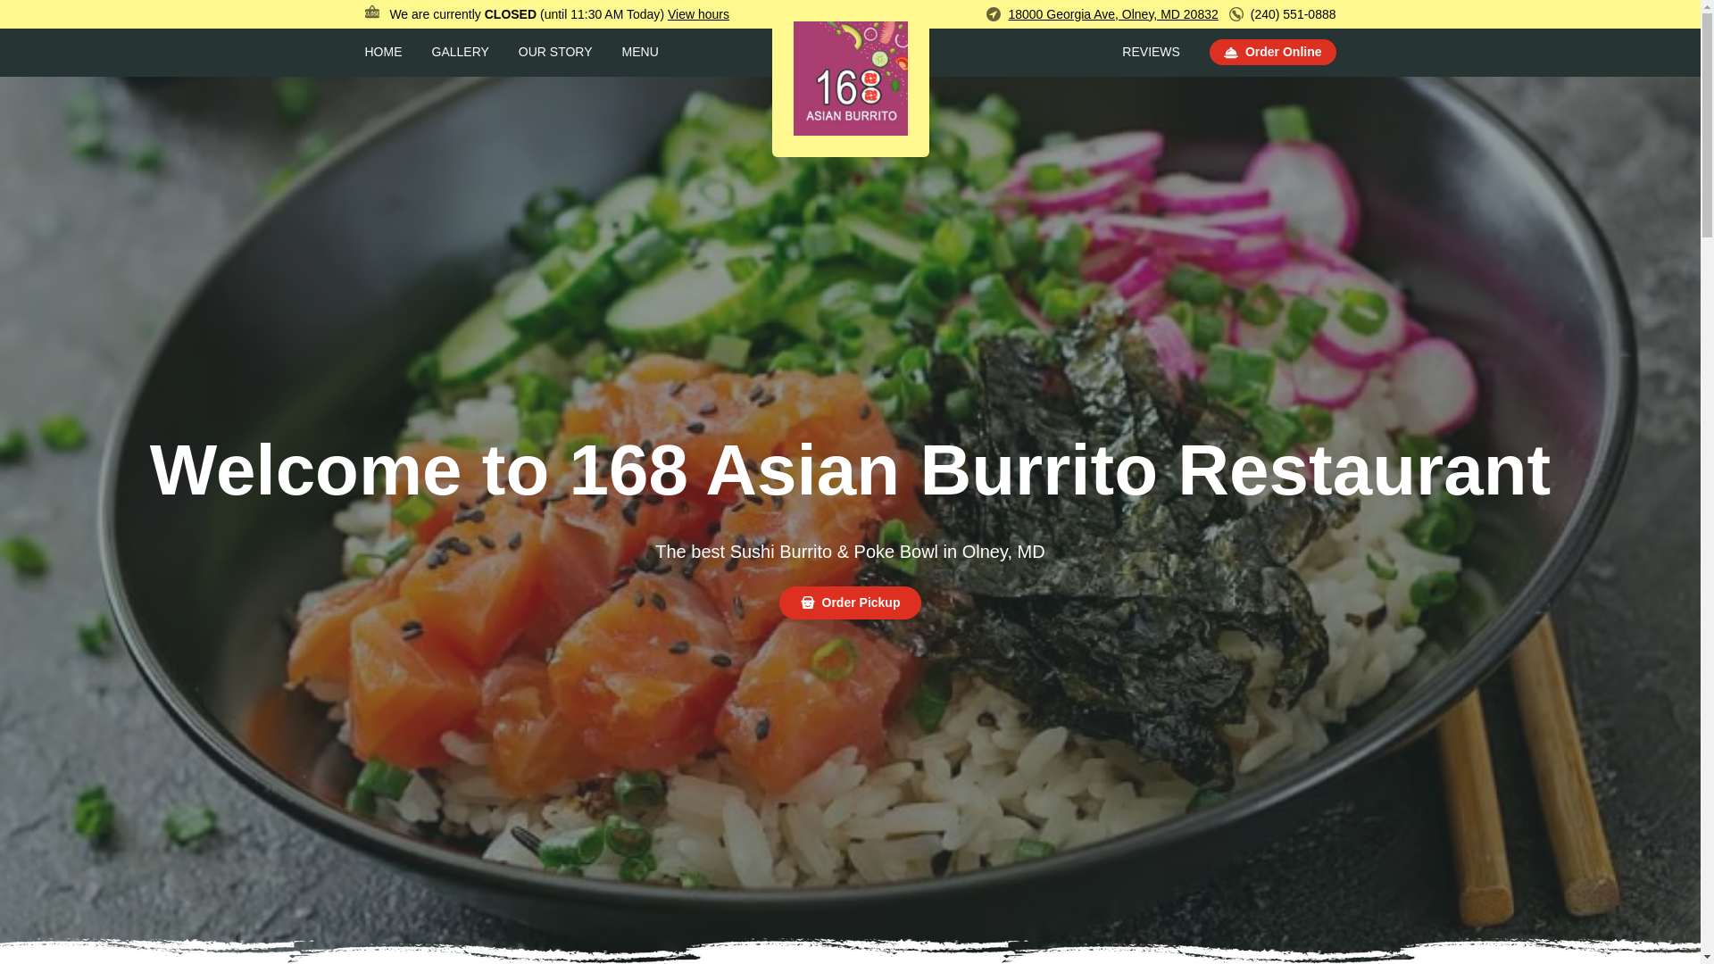  Describe the element at coordinates (698, 14) in the screenshot. I see `View hours` at that location.